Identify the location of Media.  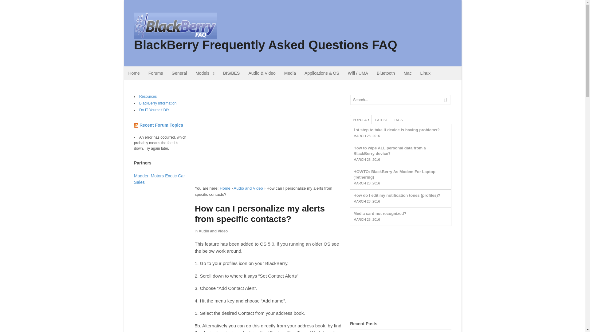
(290, 73).